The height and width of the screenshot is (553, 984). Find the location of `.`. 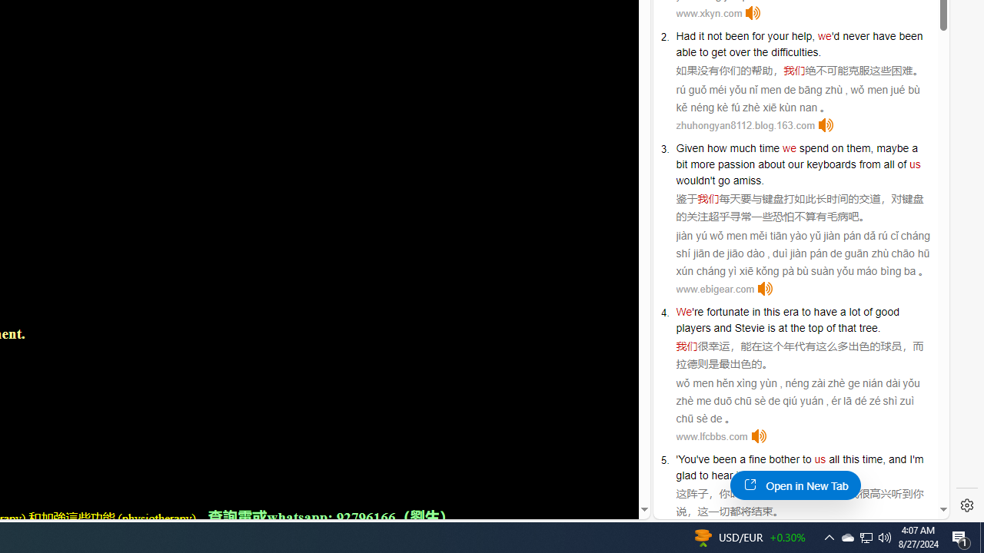

. is located at coordinates (815, 475).